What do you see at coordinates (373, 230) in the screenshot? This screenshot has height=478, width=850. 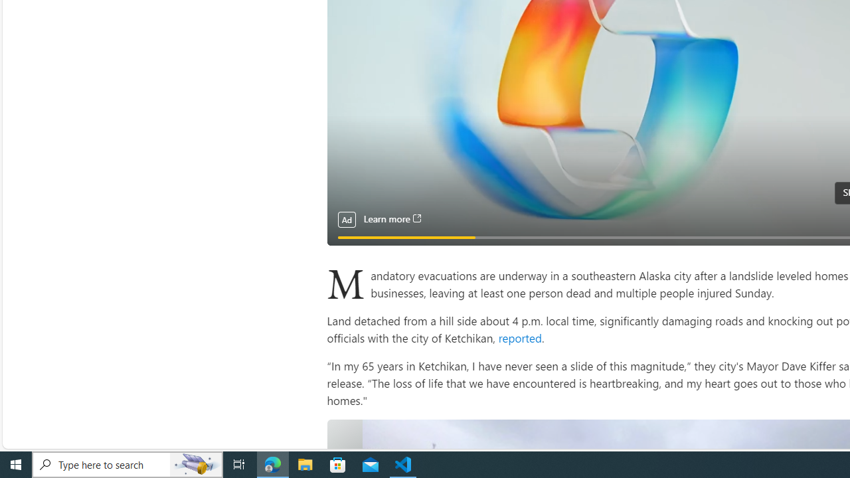 I see `Seek Back` at bounding box center [373, 230].